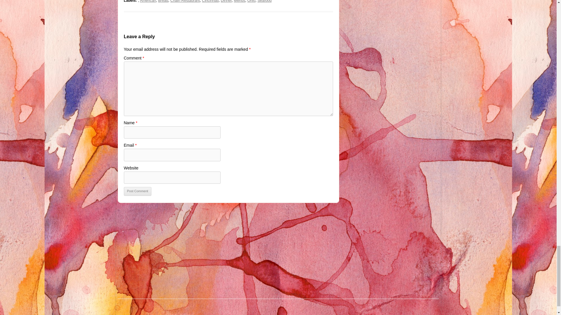 Image resolution: width=561 pixels, height=315 pixels. What do you see at coordinates (185, 1) in the screenshot?
I see `Chain Restaurant` at bounding box center [185, 1].